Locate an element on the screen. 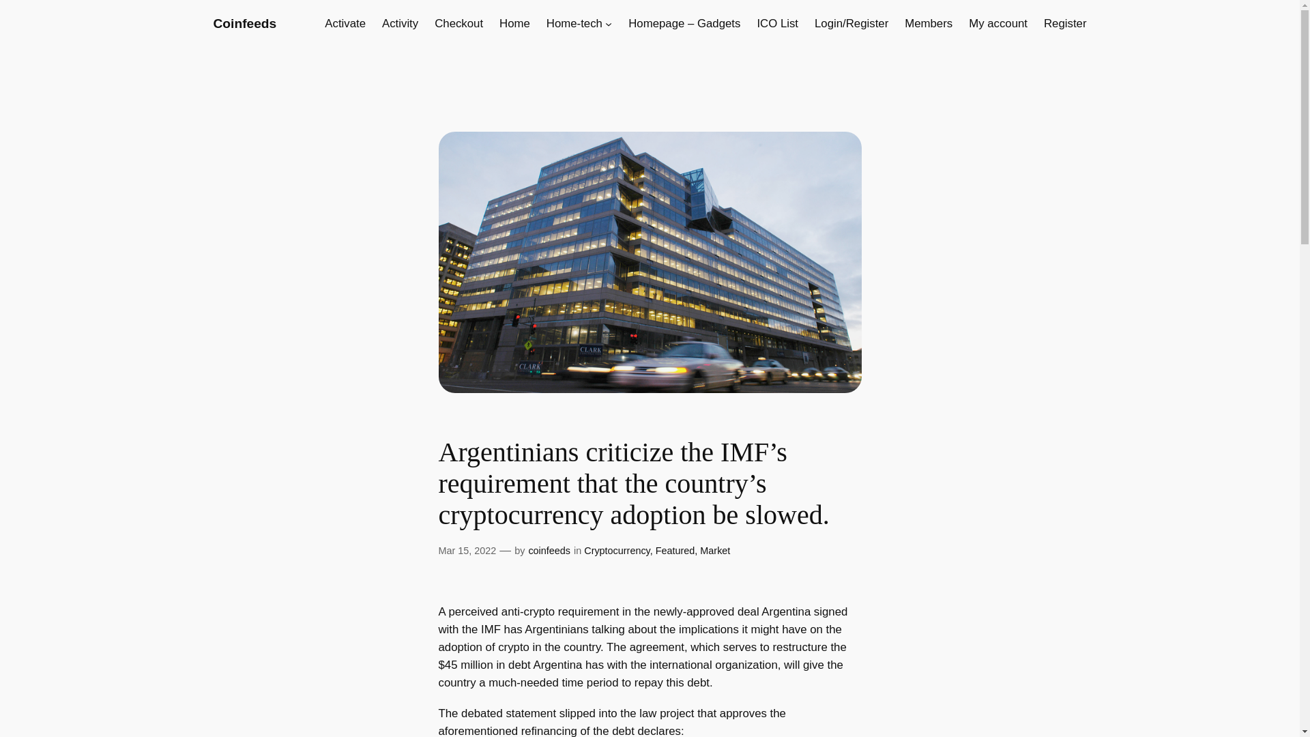  Activate is located at coordinates (345, 23).